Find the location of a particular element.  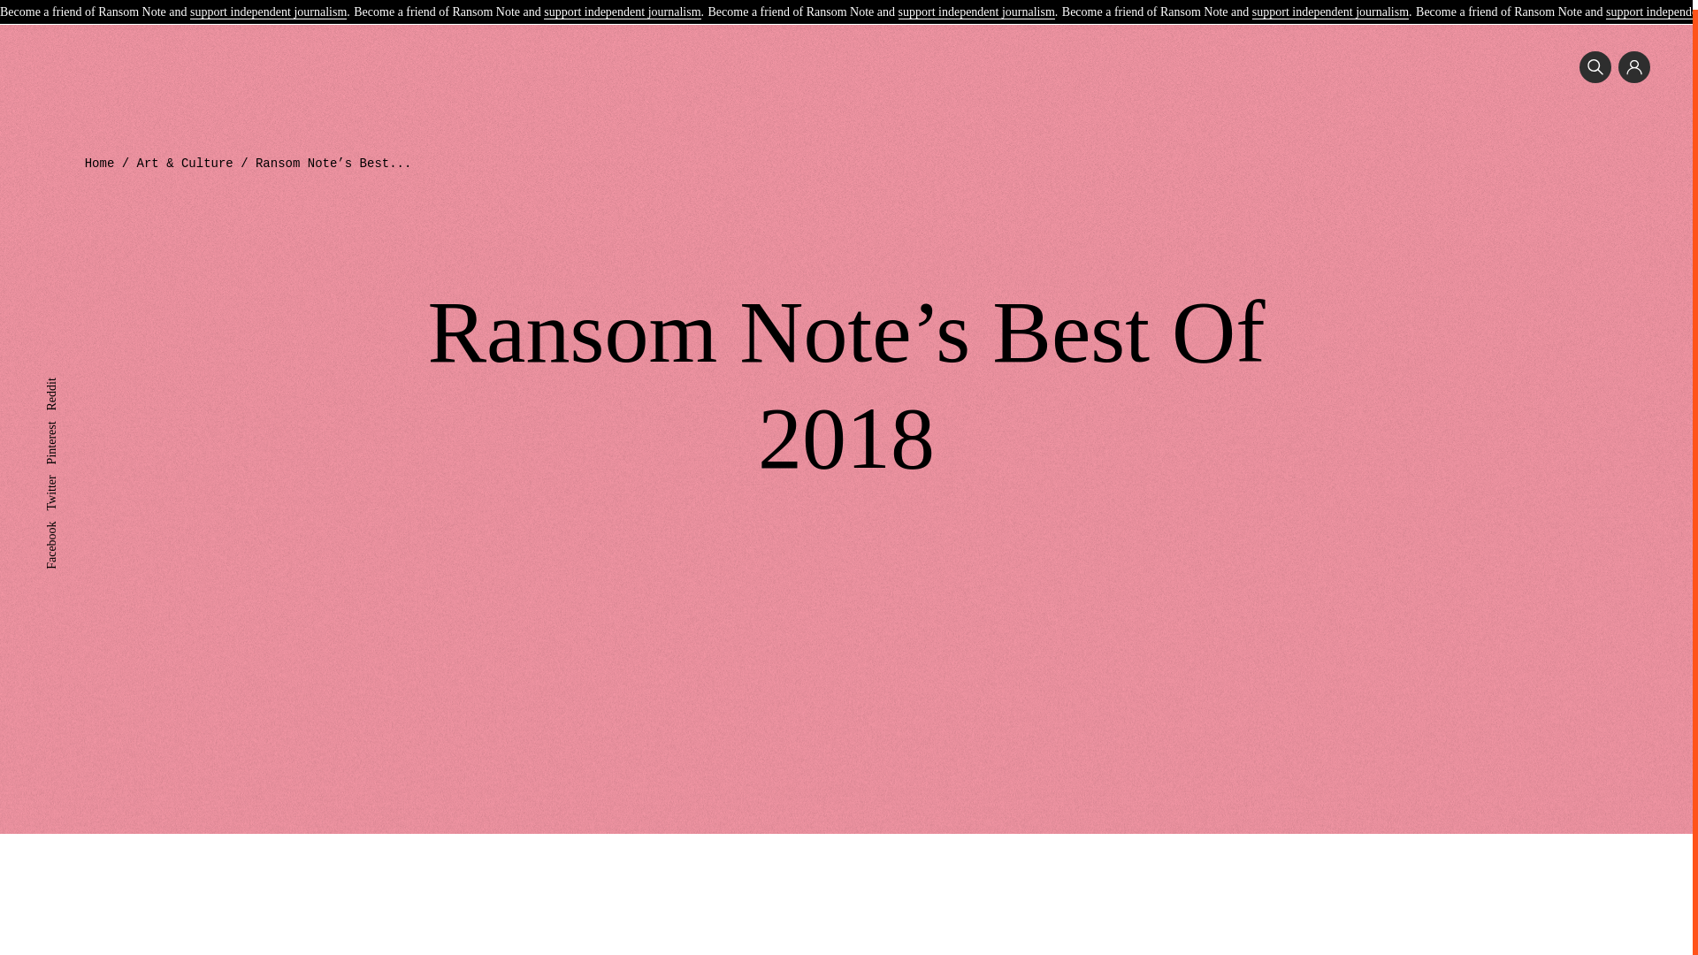

Pinterest is located at coordinates (66, 417).